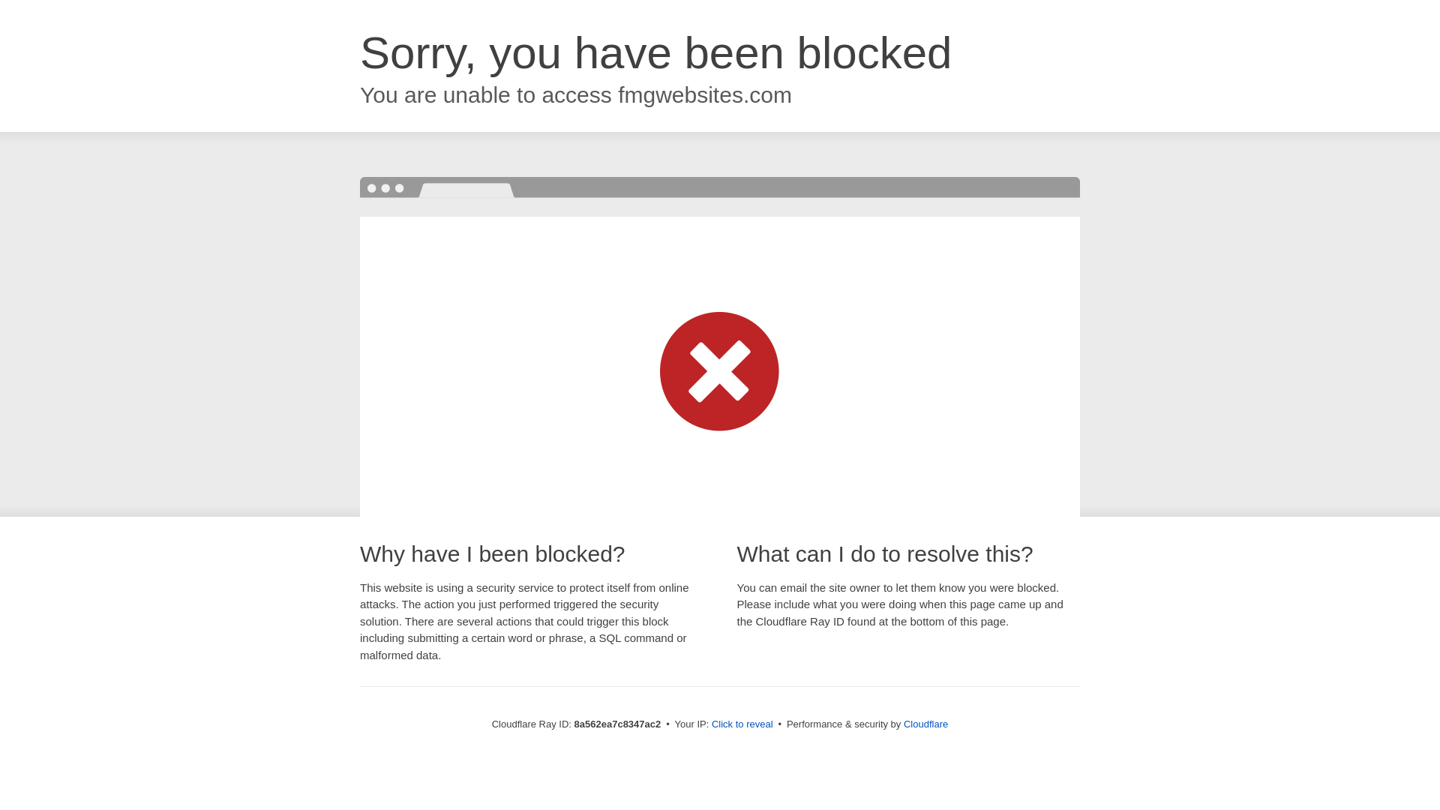  What do you see at coordinates (742, 724) in the screenshot?
I see `Click to reveal` at bounding box center [742, 724].